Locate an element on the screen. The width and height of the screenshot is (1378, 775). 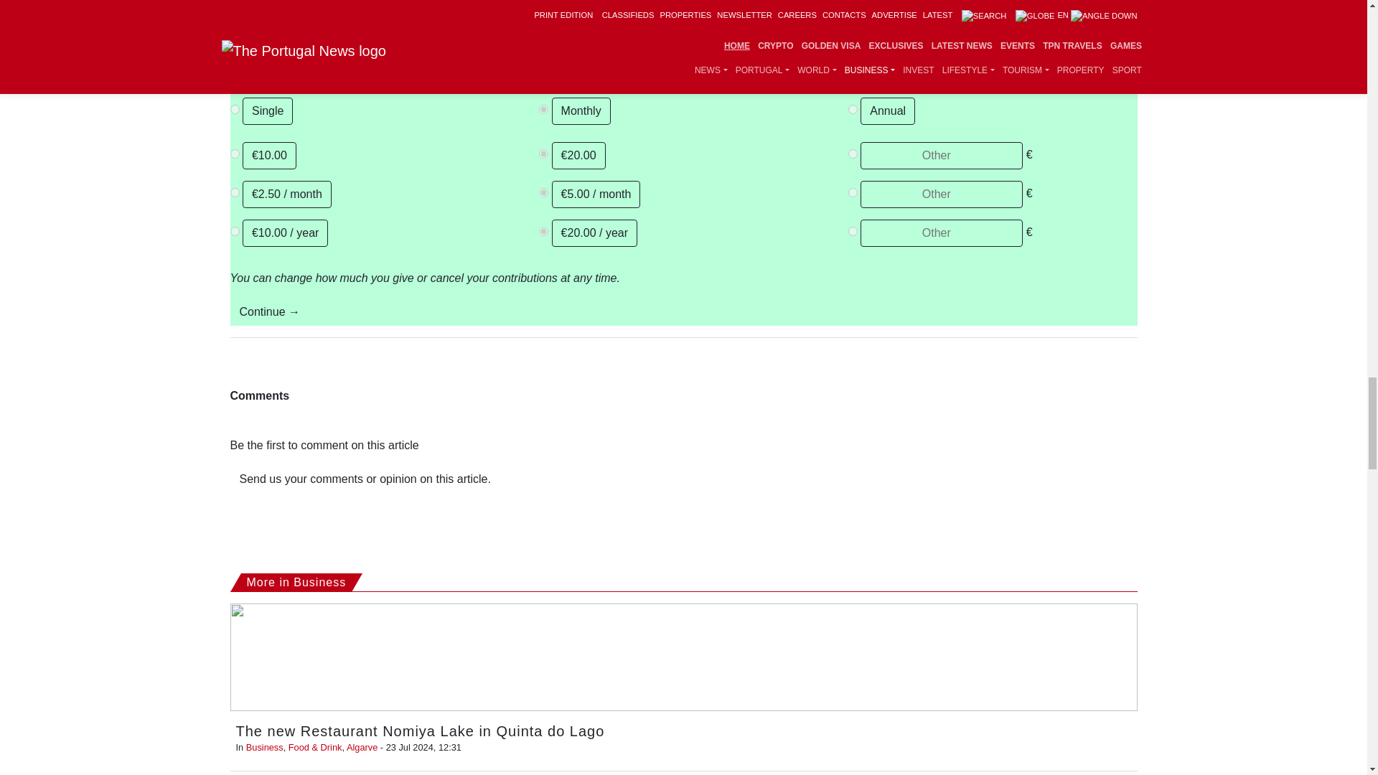
10 is located at coordinates (234, 154).